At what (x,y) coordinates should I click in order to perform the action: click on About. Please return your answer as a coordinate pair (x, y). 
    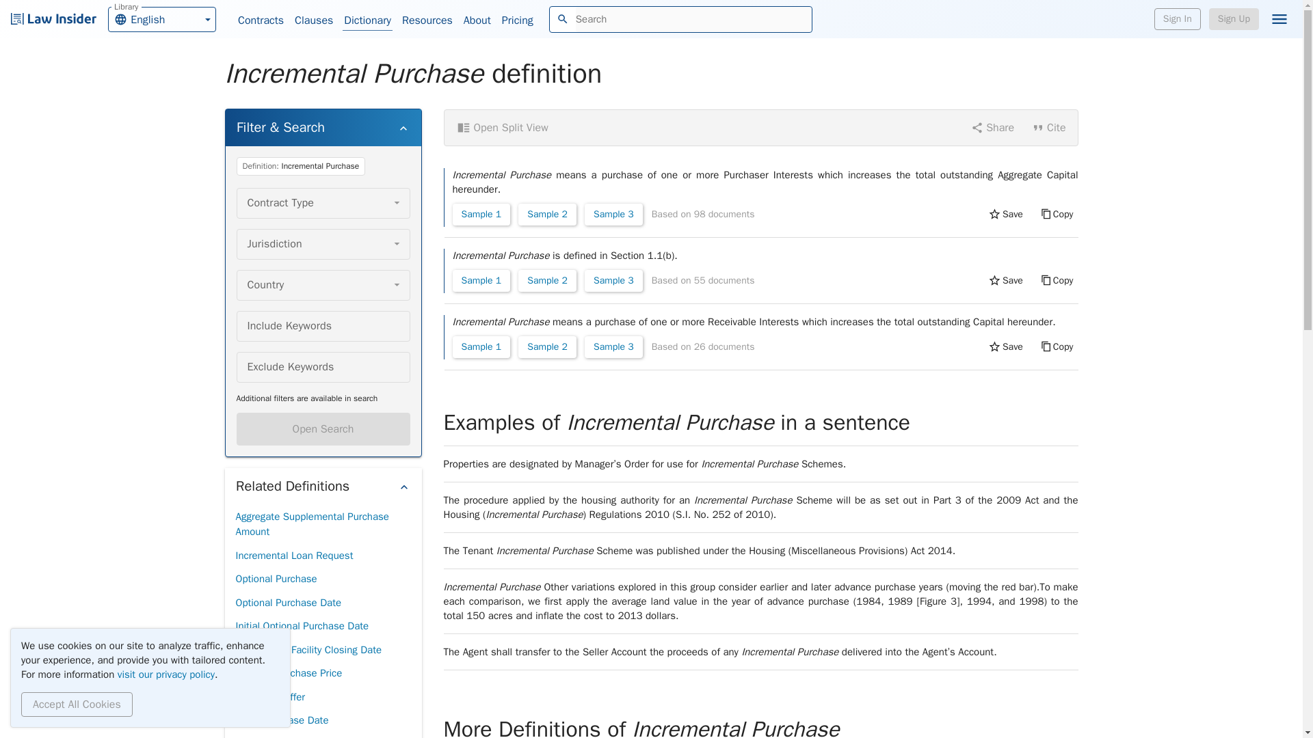
    Looking at the image, I should click on (477, 20).